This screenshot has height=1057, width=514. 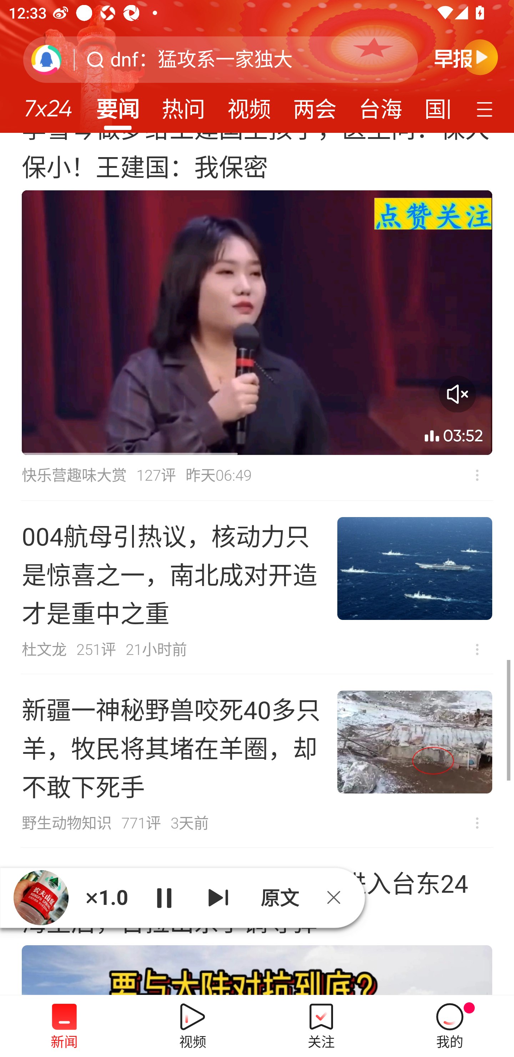 What do you see at coordinates (249, 105) in the screenshot?
I see `视频` at bounding box center [249, 105].